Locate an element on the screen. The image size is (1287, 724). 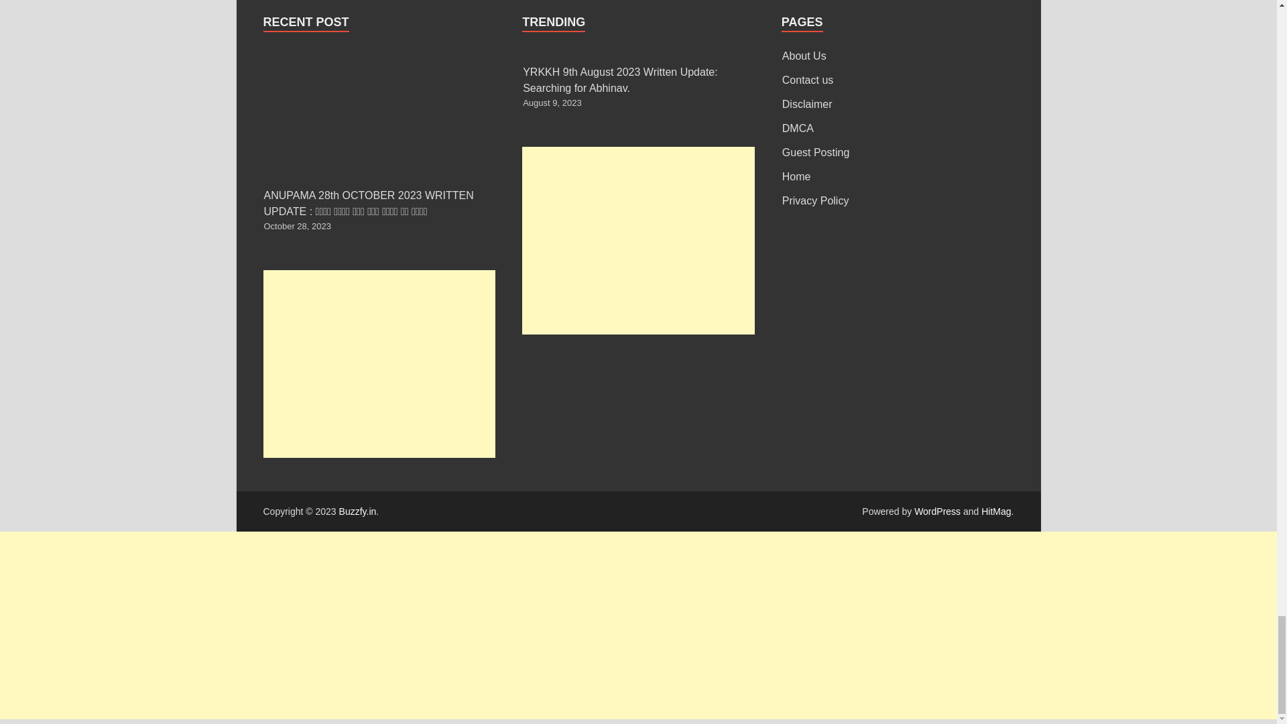
WordPress is located at coordinates (937, 511).